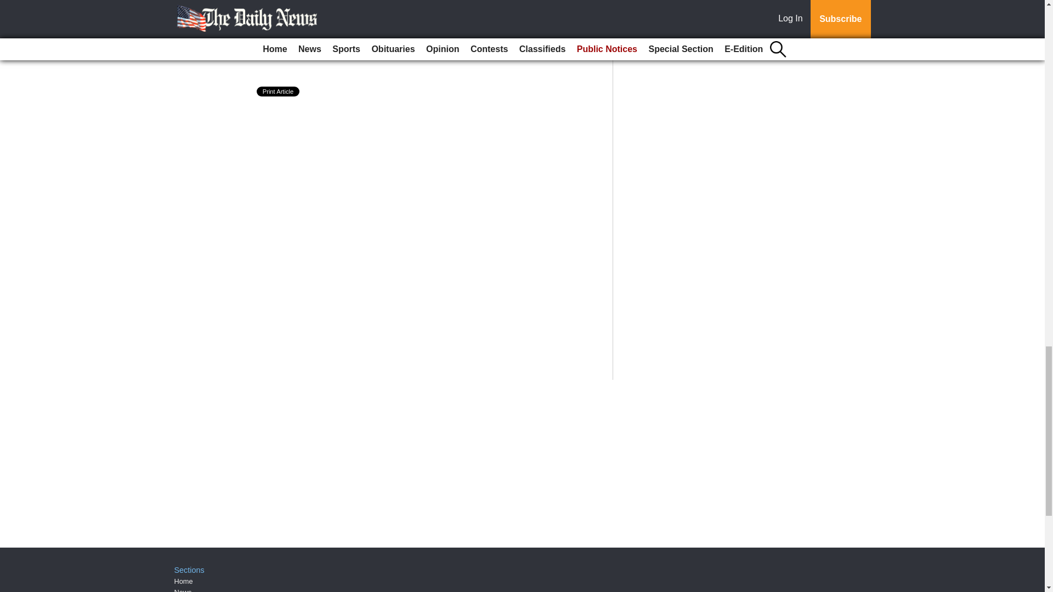 The width and height of the screenshot is (1053, 592). I want to click on News, so click(183, 590).